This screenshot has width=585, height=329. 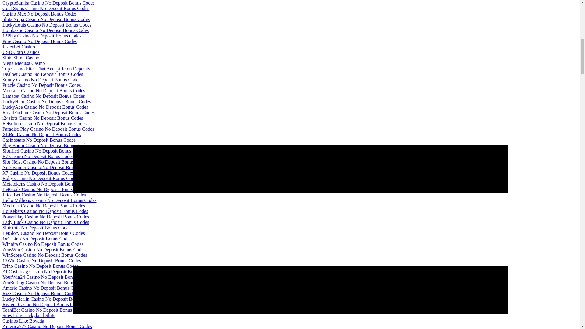 I want to click on Bombastic Casino No Deposit Bonus Codes, so click(x=45, y=30).